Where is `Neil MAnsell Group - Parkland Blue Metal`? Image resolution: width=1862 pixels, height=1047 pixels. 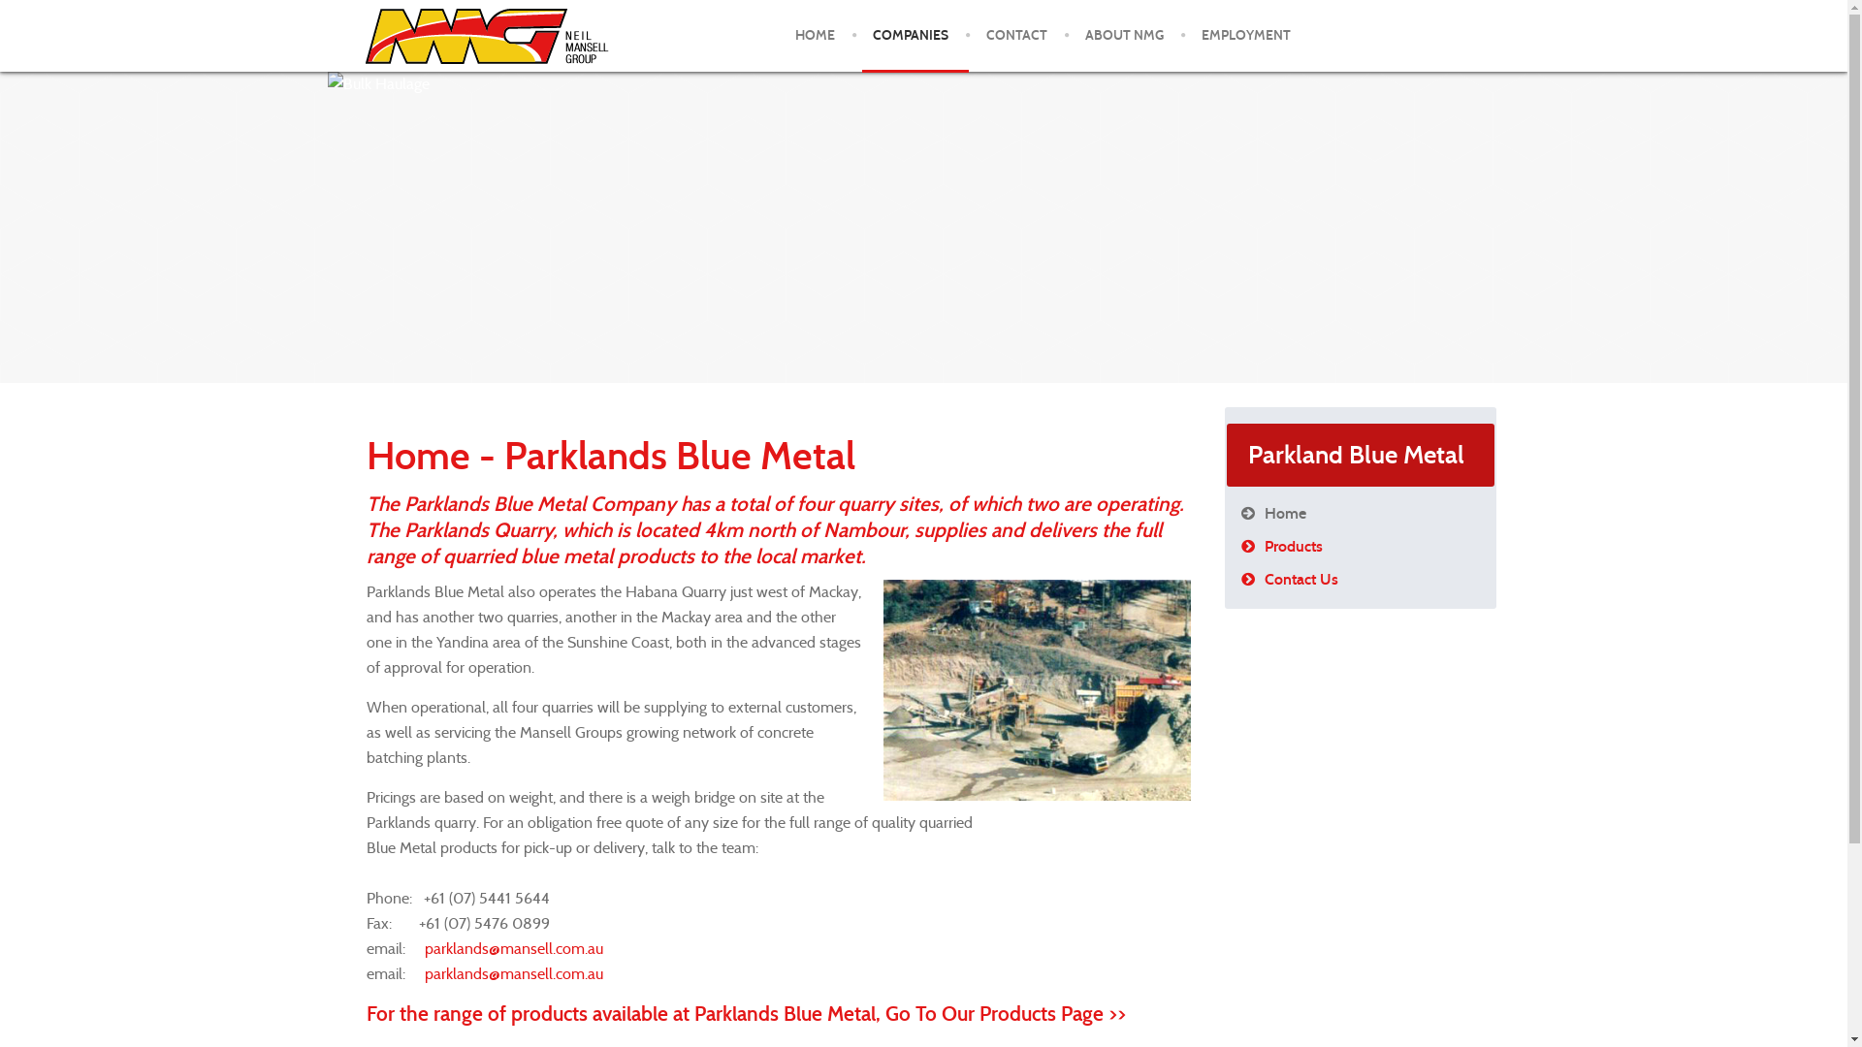
Neil MAnsell Group - Parkland Blue Metal is located at coordinates (1036, 690).